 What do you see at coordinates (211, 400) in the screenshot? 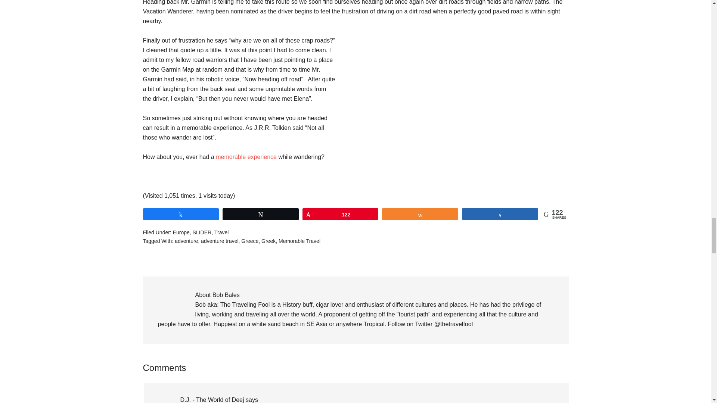
I see `D.J. - The World of Deej` at bounding box center [211, 400].